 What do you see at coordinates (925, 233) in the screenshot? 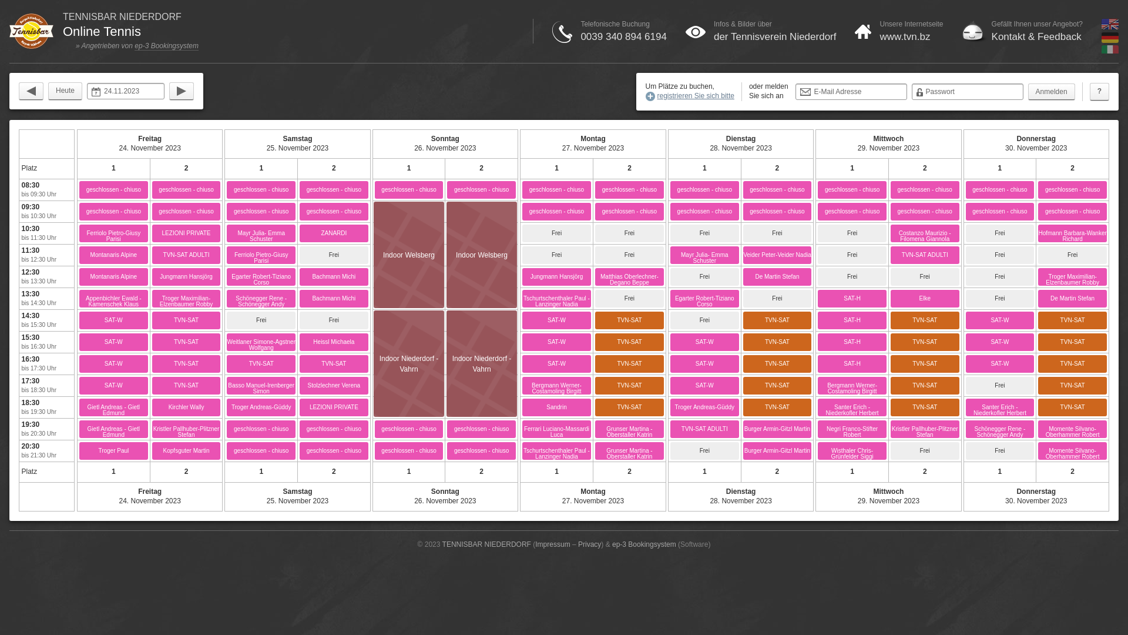
I see `Costanzo Maurizio - Filomena Giannola` at bounding box center [925, 233].